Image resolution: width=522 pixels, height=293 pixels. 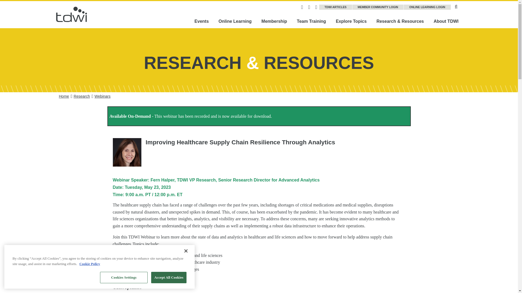 I want to click on Online Learning, so click(x=235, y=21).